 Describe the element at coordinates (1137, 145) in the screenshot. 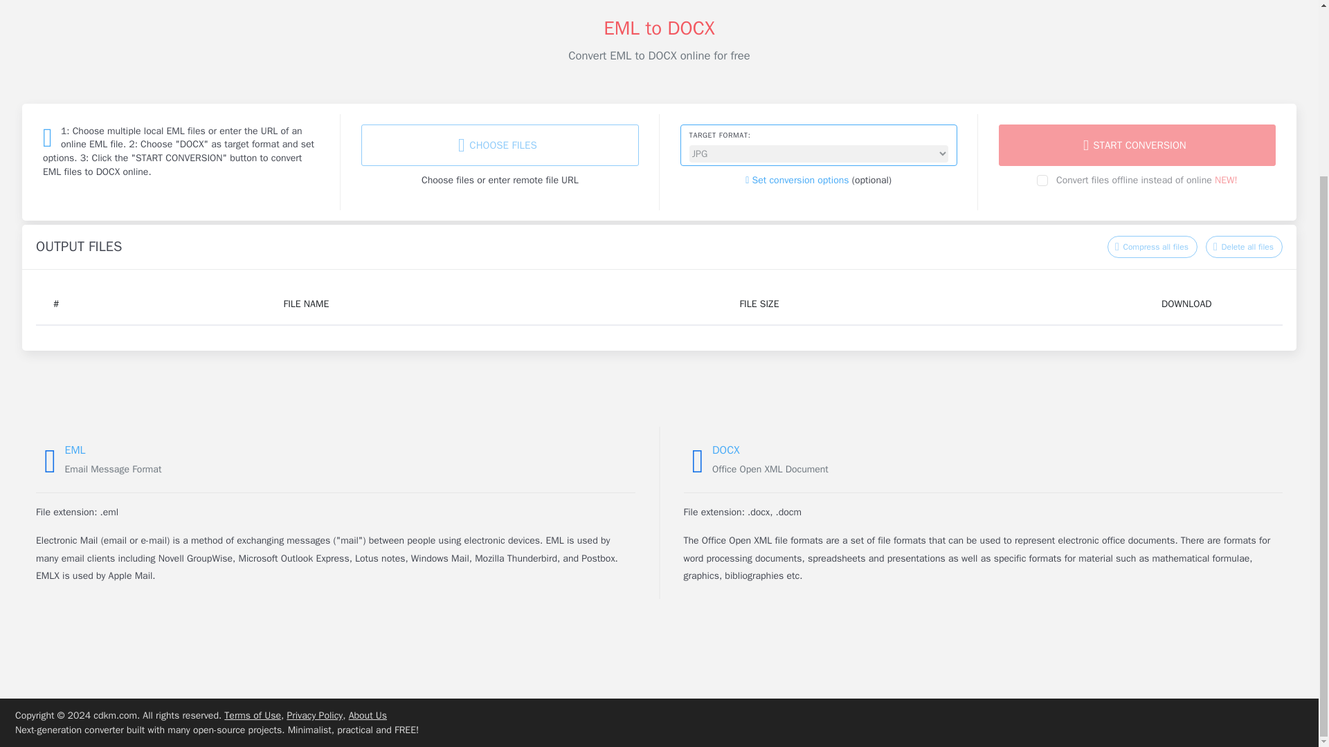

I see `START CONVERSION` at that location.